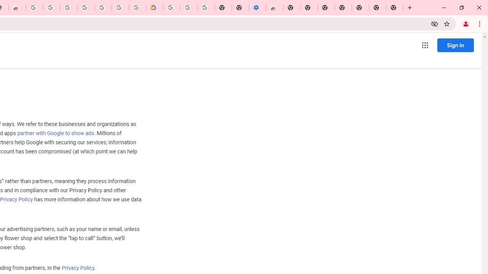 This screenshot has width=488, height=274. What do you see at coordinates (257, 8) in the screenshot?
I see `Settings - Accessibility` at bounding box center [257, 8].